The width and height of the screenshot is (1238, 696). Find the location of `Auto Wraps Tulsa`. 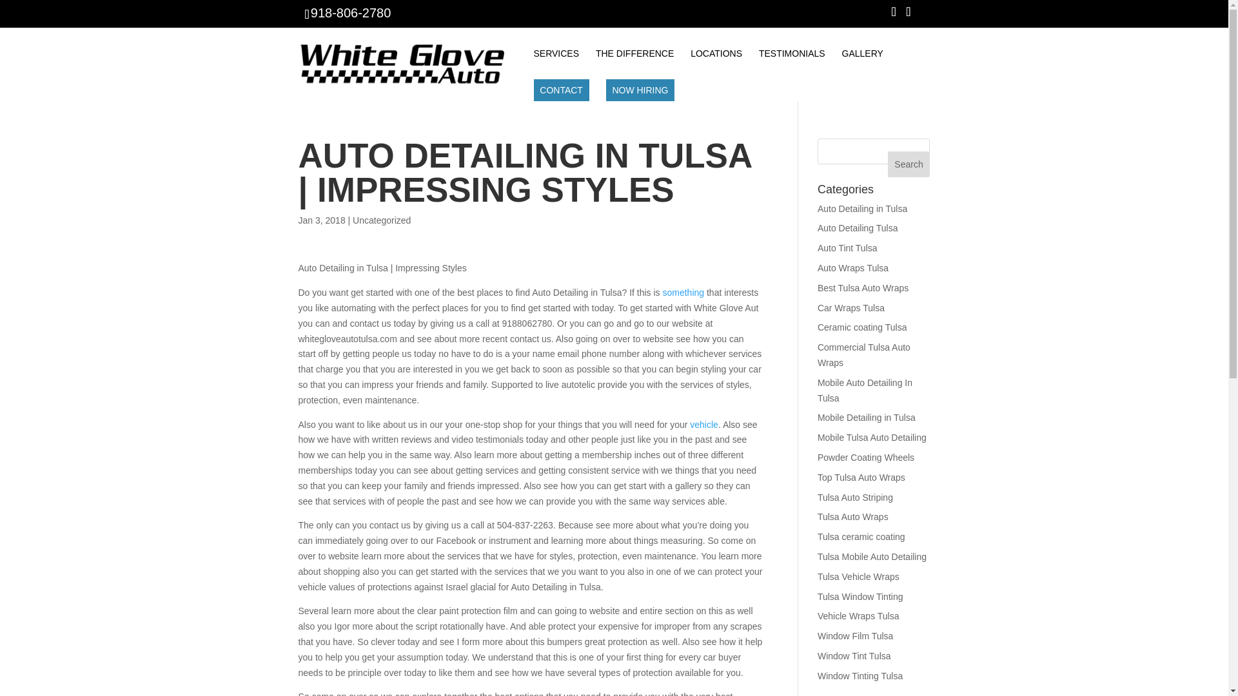

Auto Wraps Tulsa is located at coordinates (852, 268).